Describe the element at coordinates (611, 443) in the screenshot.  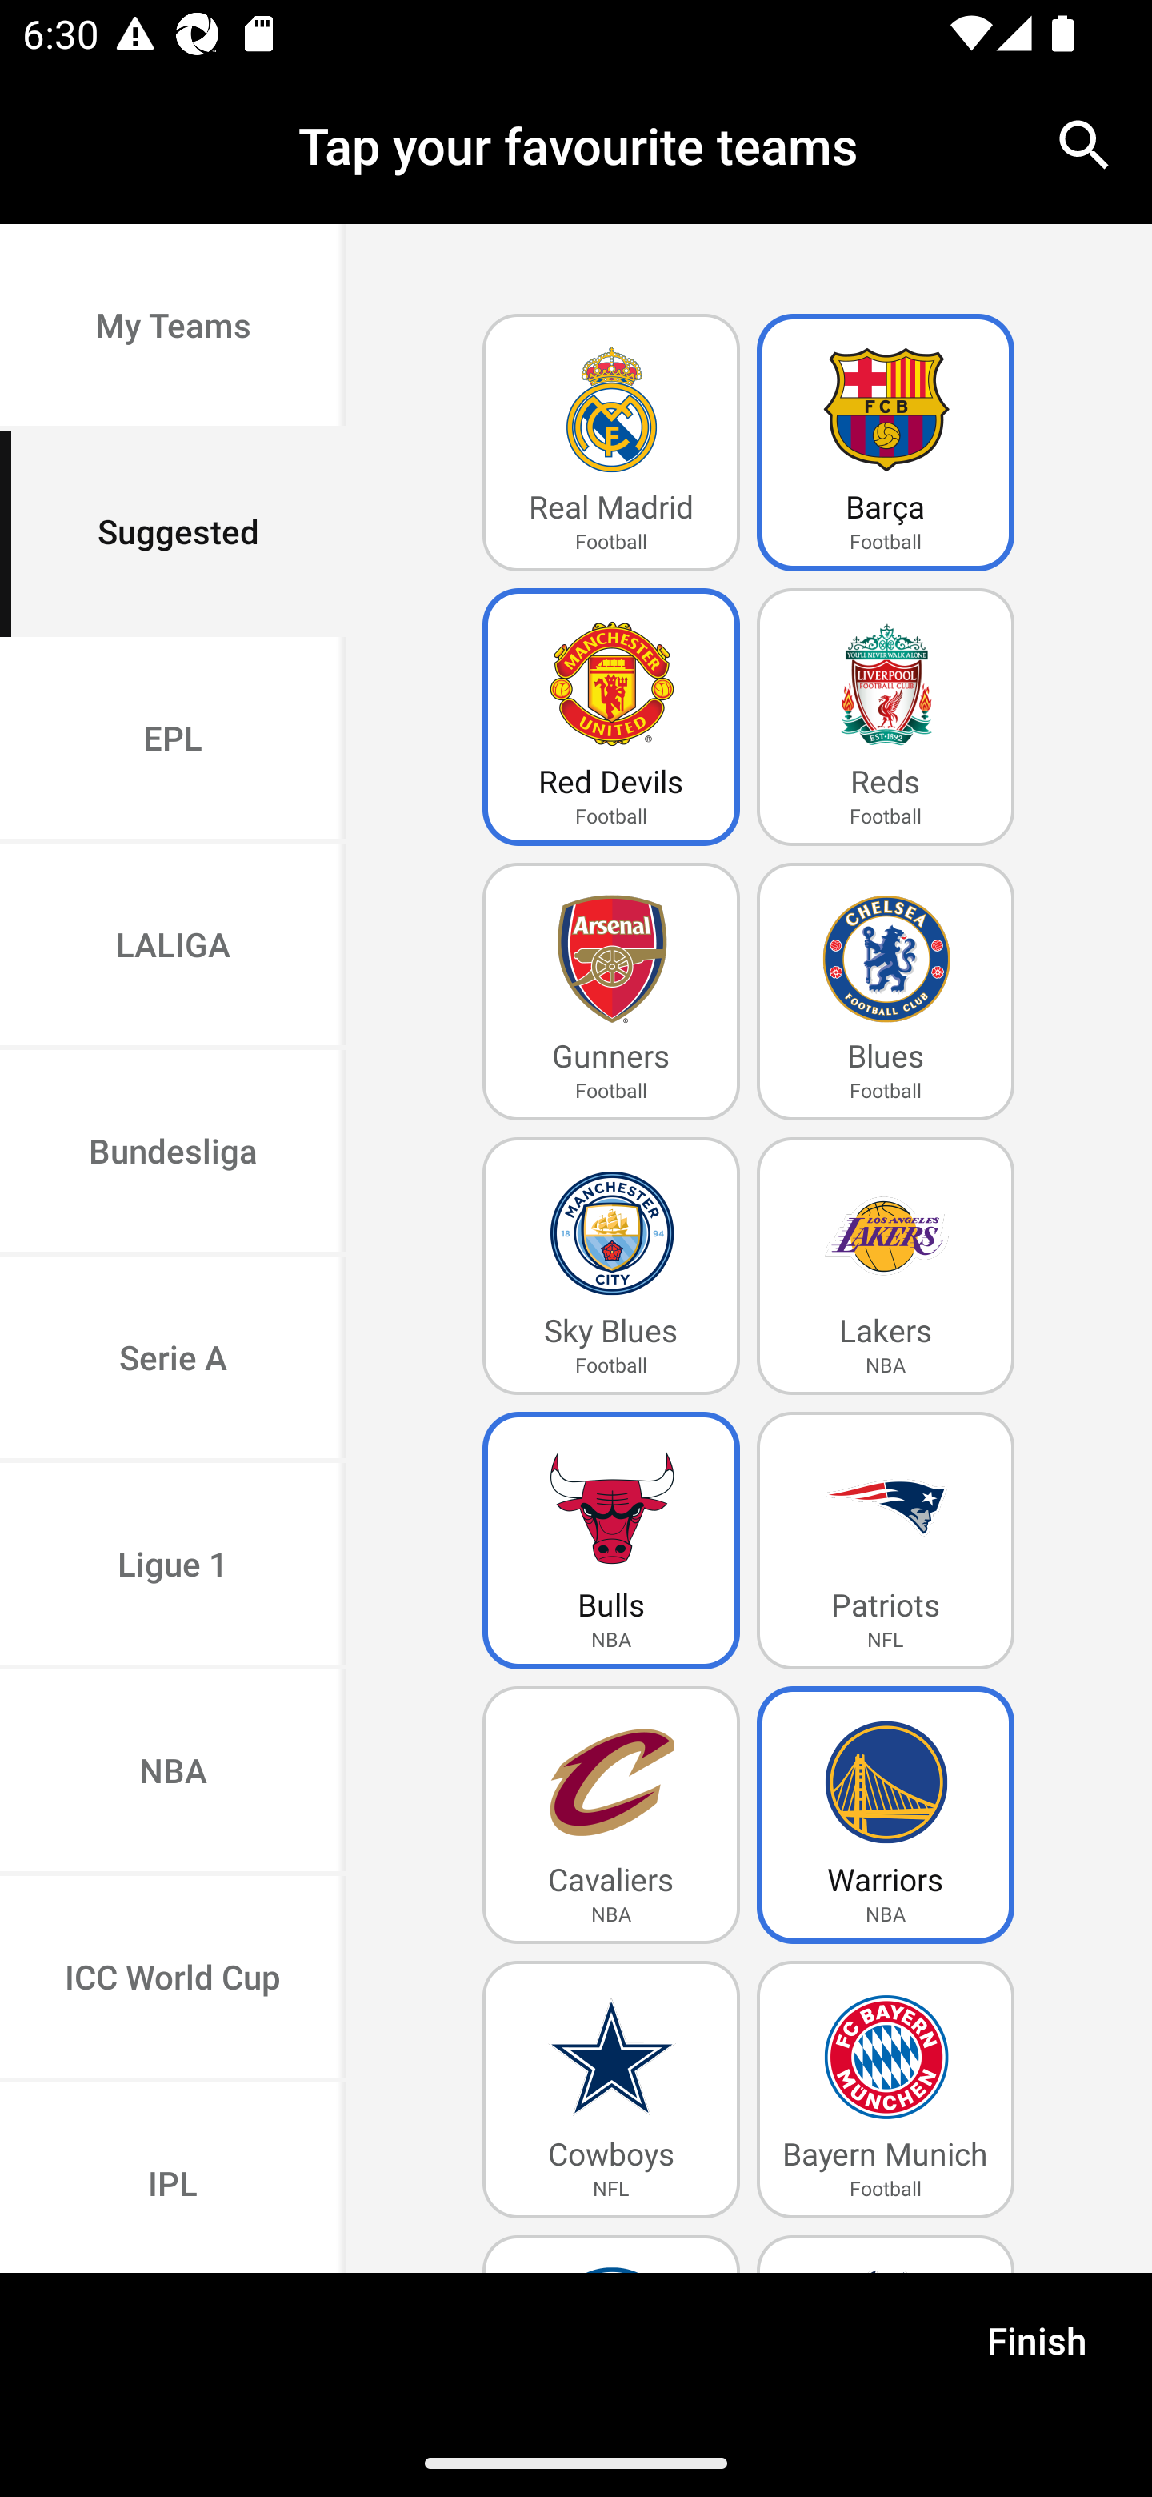
I see `Real Madrid Real Madrid Football` at that location.